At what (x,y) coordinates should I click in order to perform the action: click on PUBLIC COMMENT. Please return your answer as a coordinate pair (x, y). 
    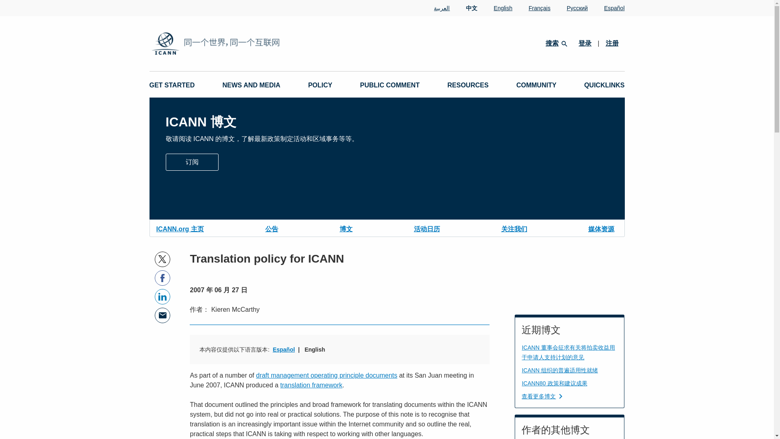
    Looking at the image, I should click on (389, 85).